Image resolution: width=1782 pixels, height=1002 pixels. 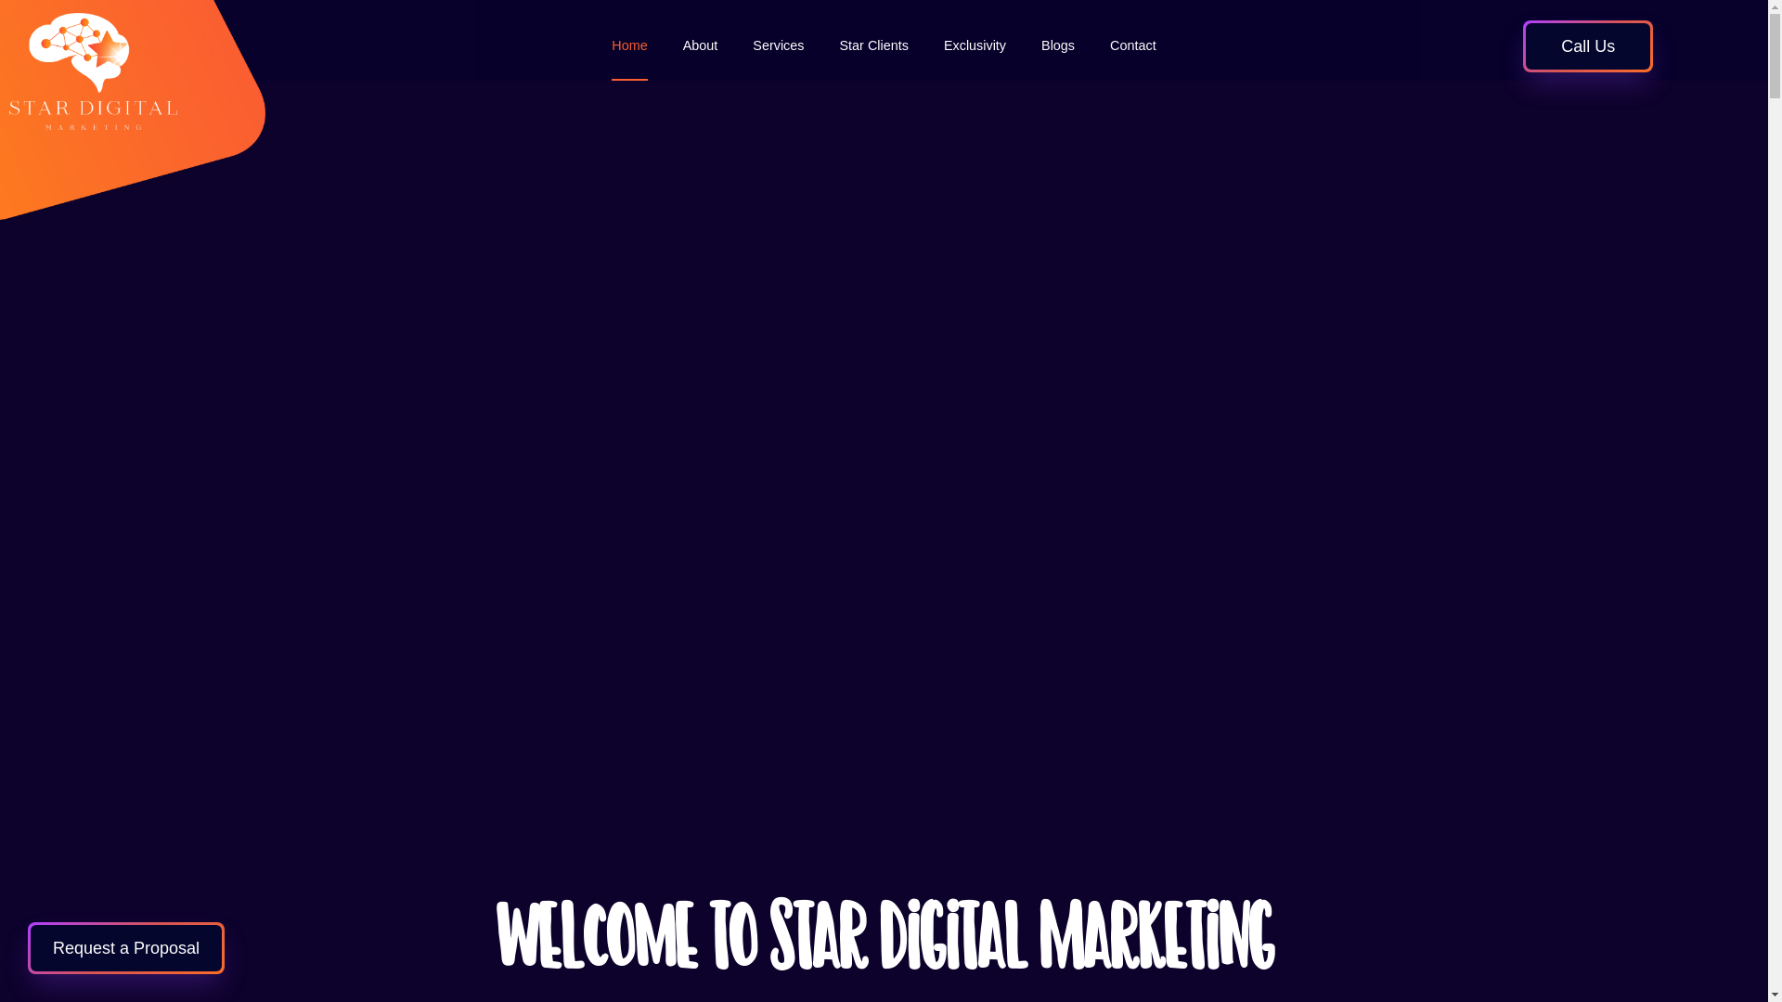 I want to click on Call Us, so click(x=1588, y=46).